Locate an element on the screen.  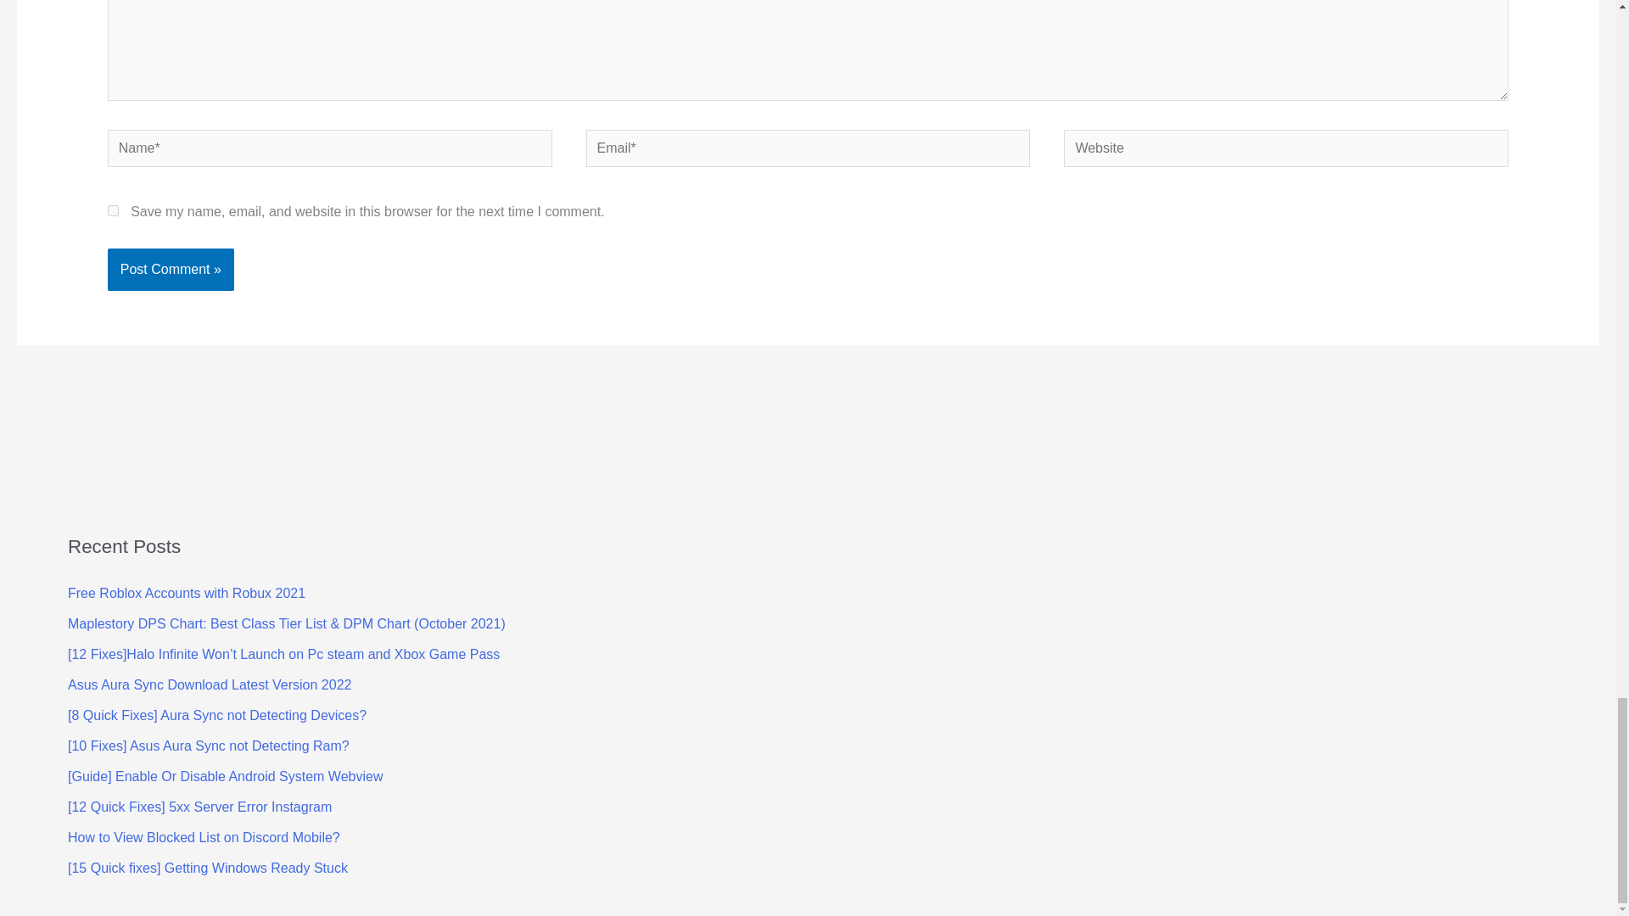
How to View Blocked List on Discord Mobile? is located at coordinates (204, 836).